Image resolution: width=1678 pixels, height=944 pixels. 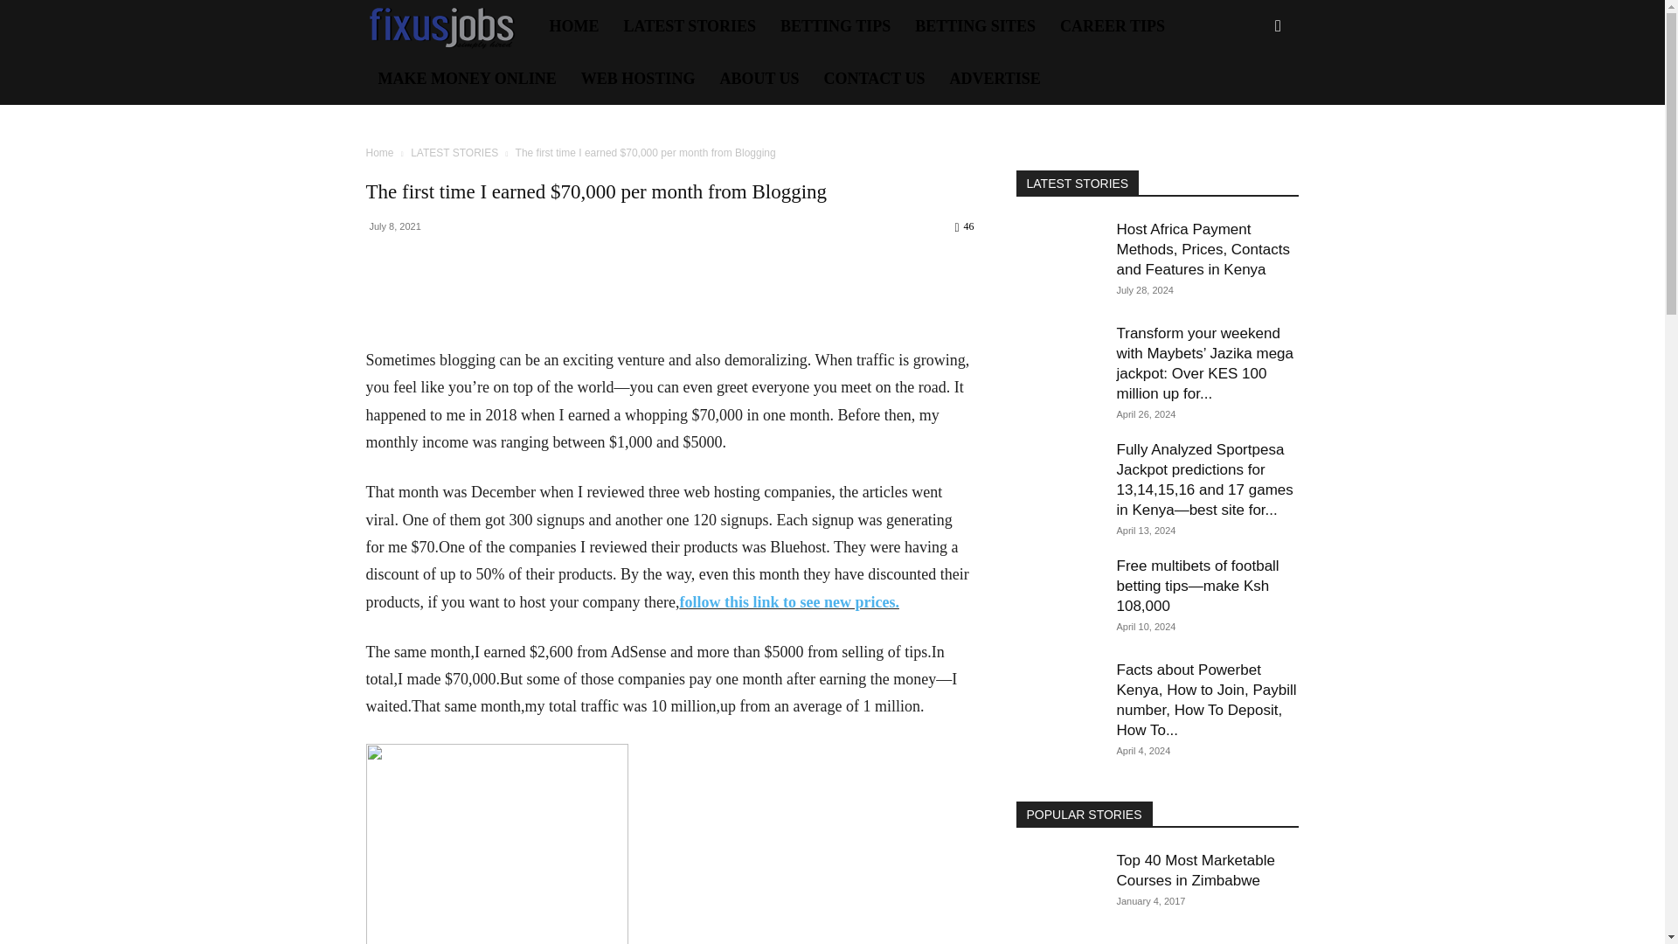 What do you see at coordinates (1112, 26) in the screenshot?
I see `CAREER TIPS` at bounding box center [1112, 26].